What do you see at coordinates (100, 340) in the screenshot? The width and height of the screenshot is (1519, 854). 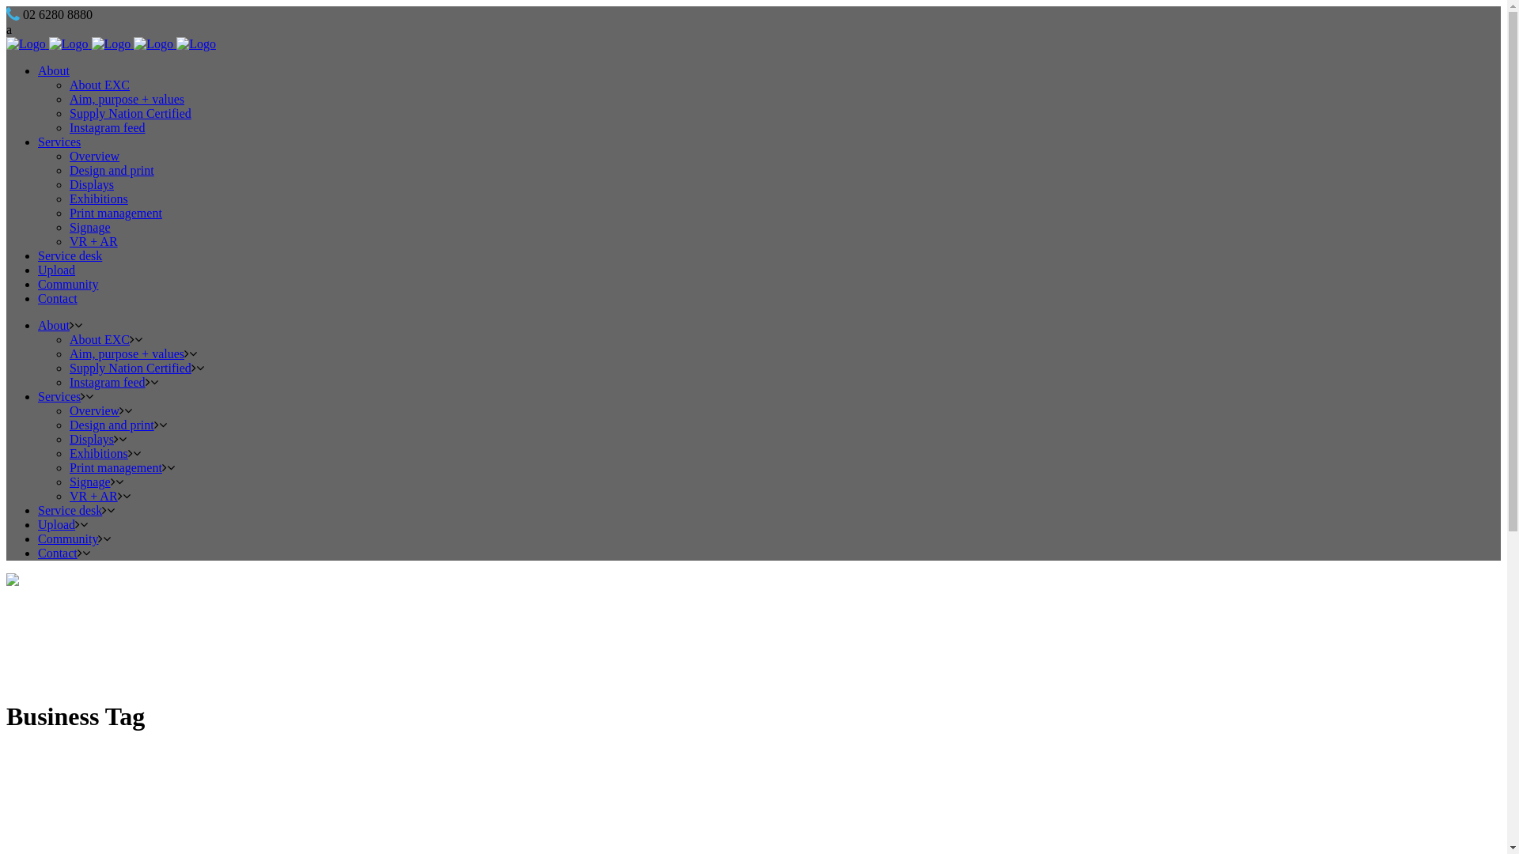 I see `About EXC` at bounding box center [100, 340].